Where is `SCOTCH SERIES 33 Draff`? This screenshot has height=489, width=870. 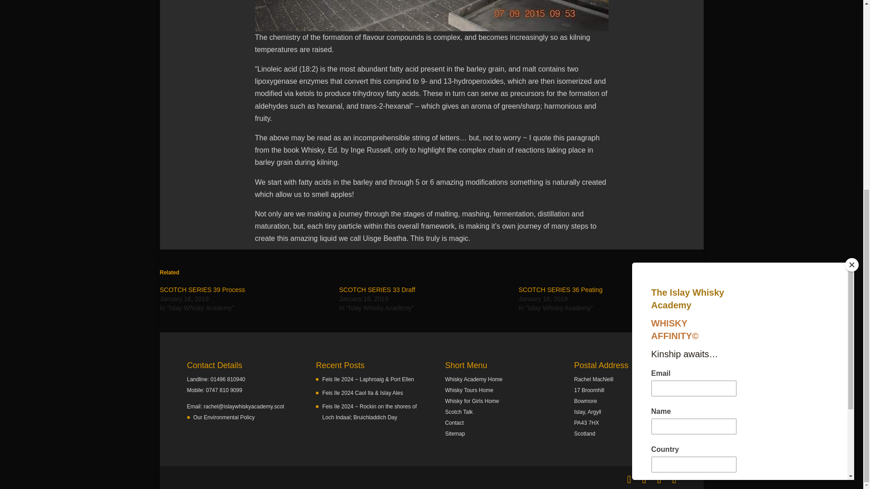
SCOTCH SERIES 33 Draff is located at coordinates (377, 290).